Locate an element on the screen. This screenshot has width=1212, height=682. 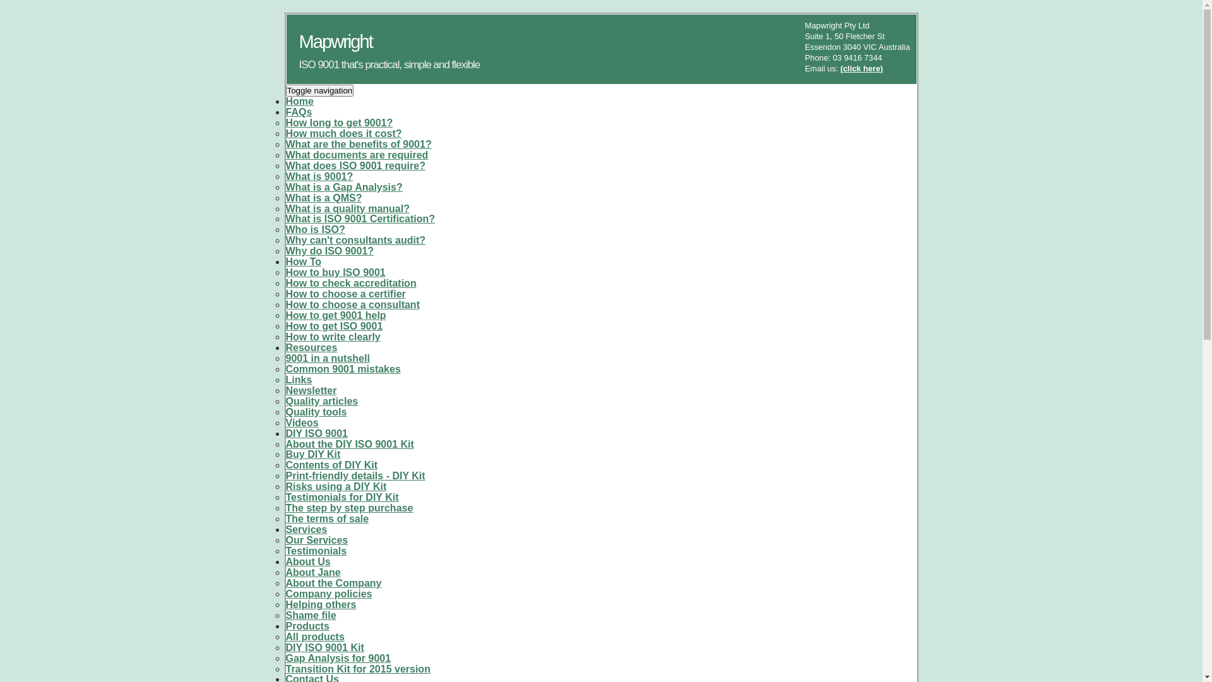
DIY ISO 9001 is located at coordinates (316, 433).